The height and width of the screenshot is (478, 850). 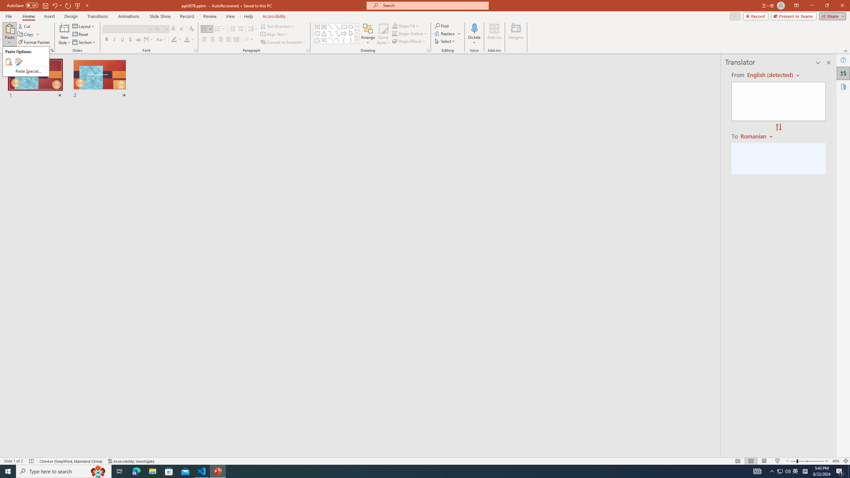 What do you see at coordinates (220, 40) in the screenshot?
I see `Align Right` at bounding box center [220, 40].